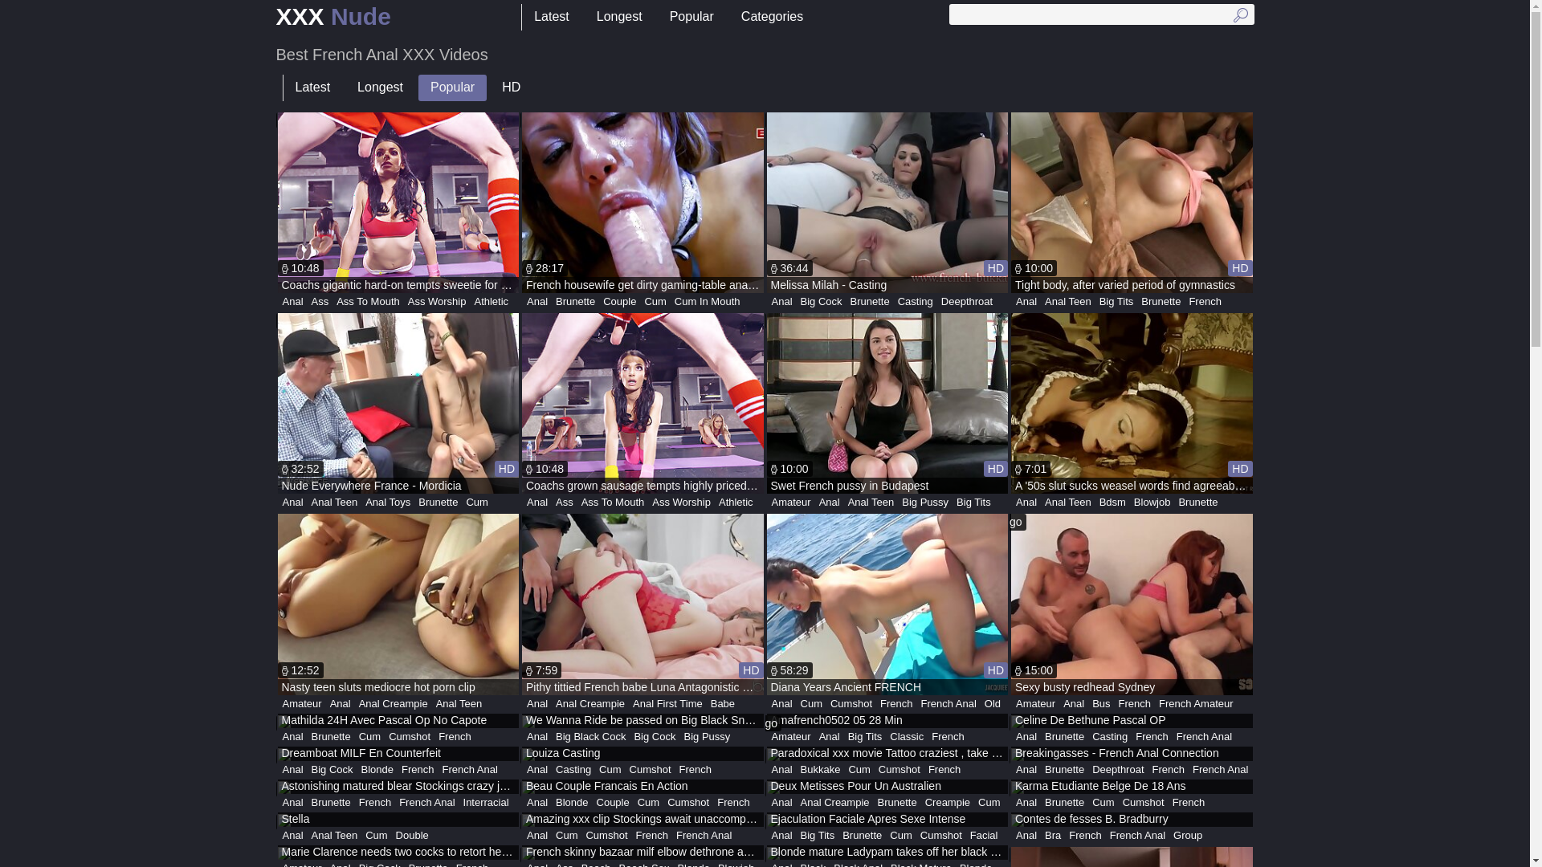 This screenshot has width=1542, height=867. What do you see at coordinates (993, 704) in the screenshot?
I see `Old` at bounding box center [993, 704].